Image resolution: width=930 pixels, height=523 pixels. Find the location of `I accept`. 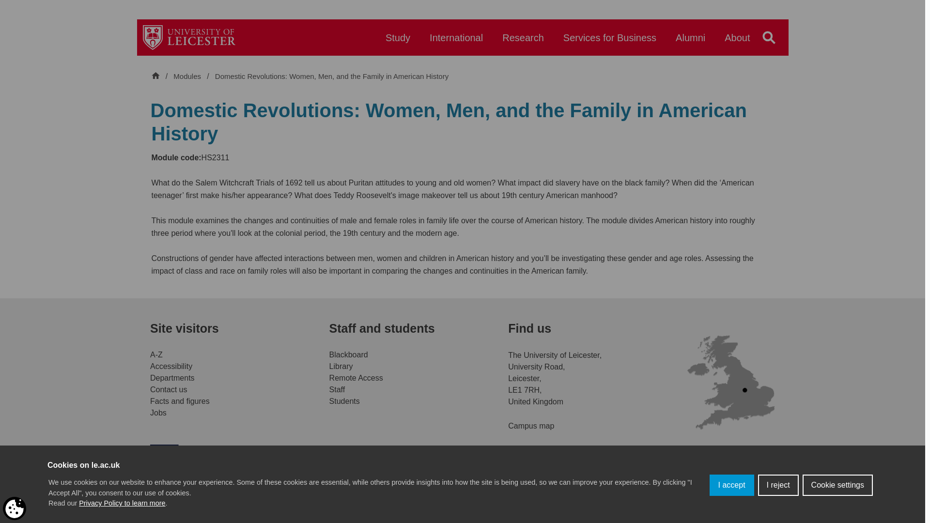

I accept is located at coordinates (731, 522).